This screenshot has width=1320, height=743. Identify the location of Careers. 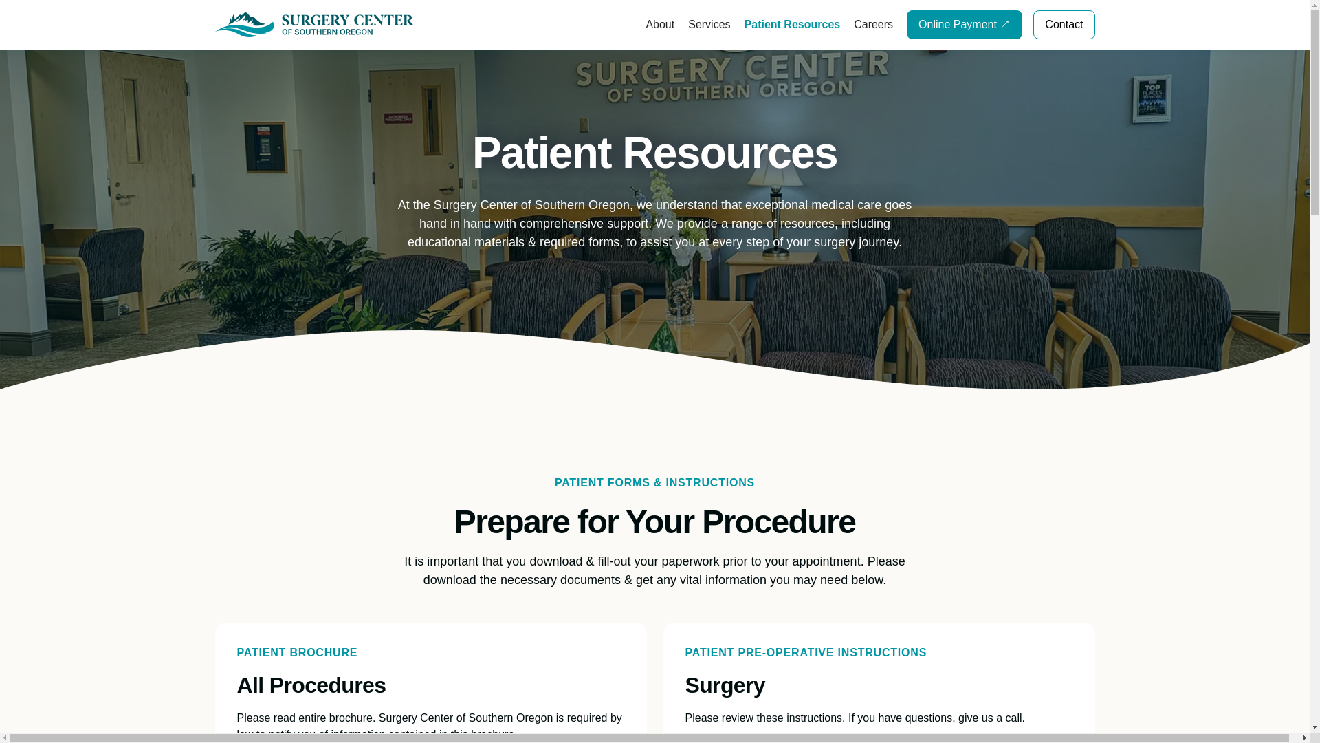
(873, 25).